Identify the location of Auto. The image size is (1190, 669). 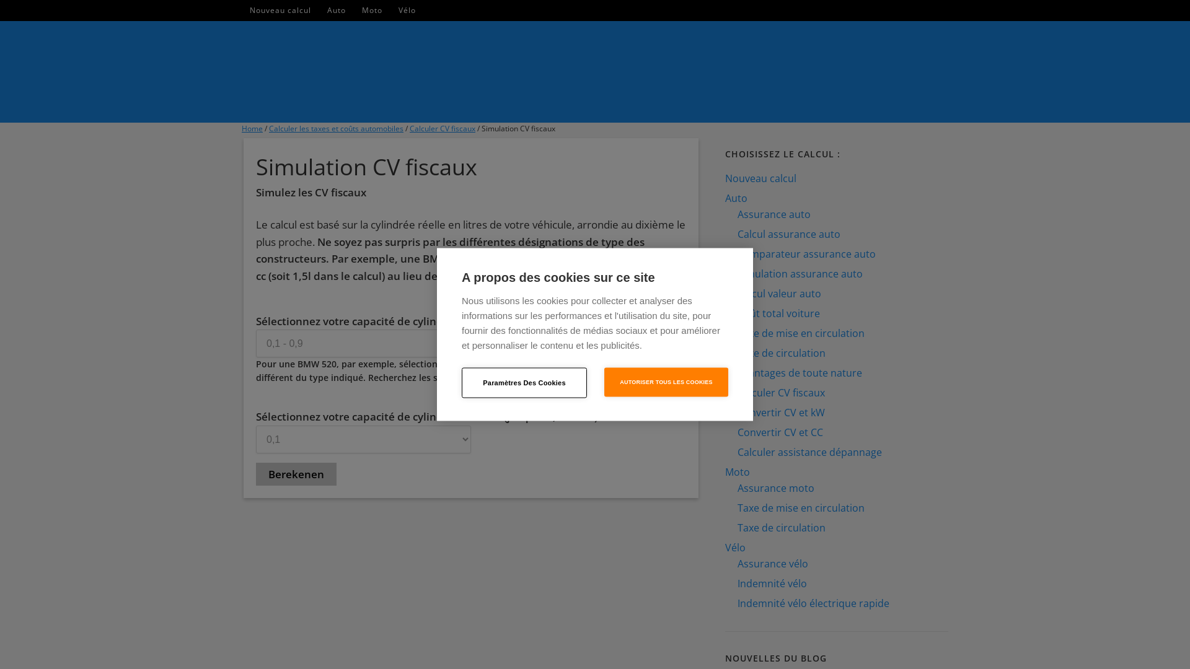
(736, 198).